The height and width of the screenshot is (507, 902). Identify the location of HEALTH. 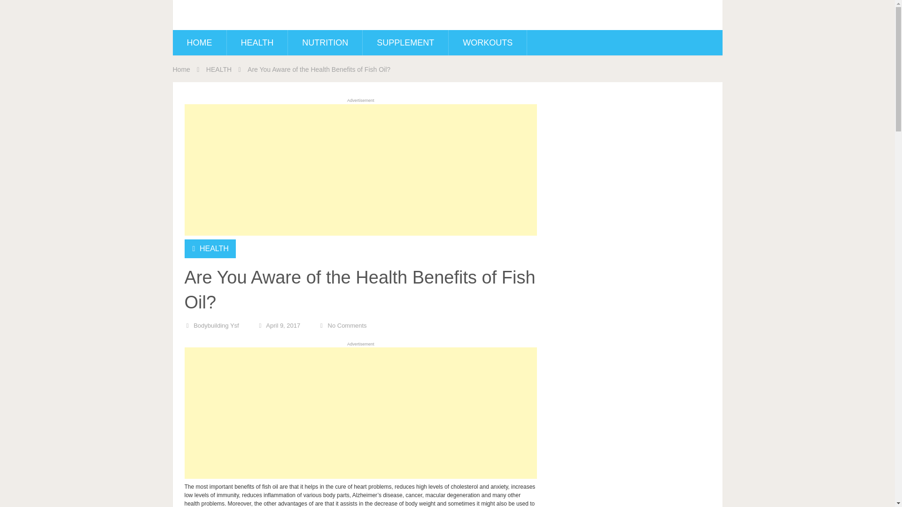
(214, 248).